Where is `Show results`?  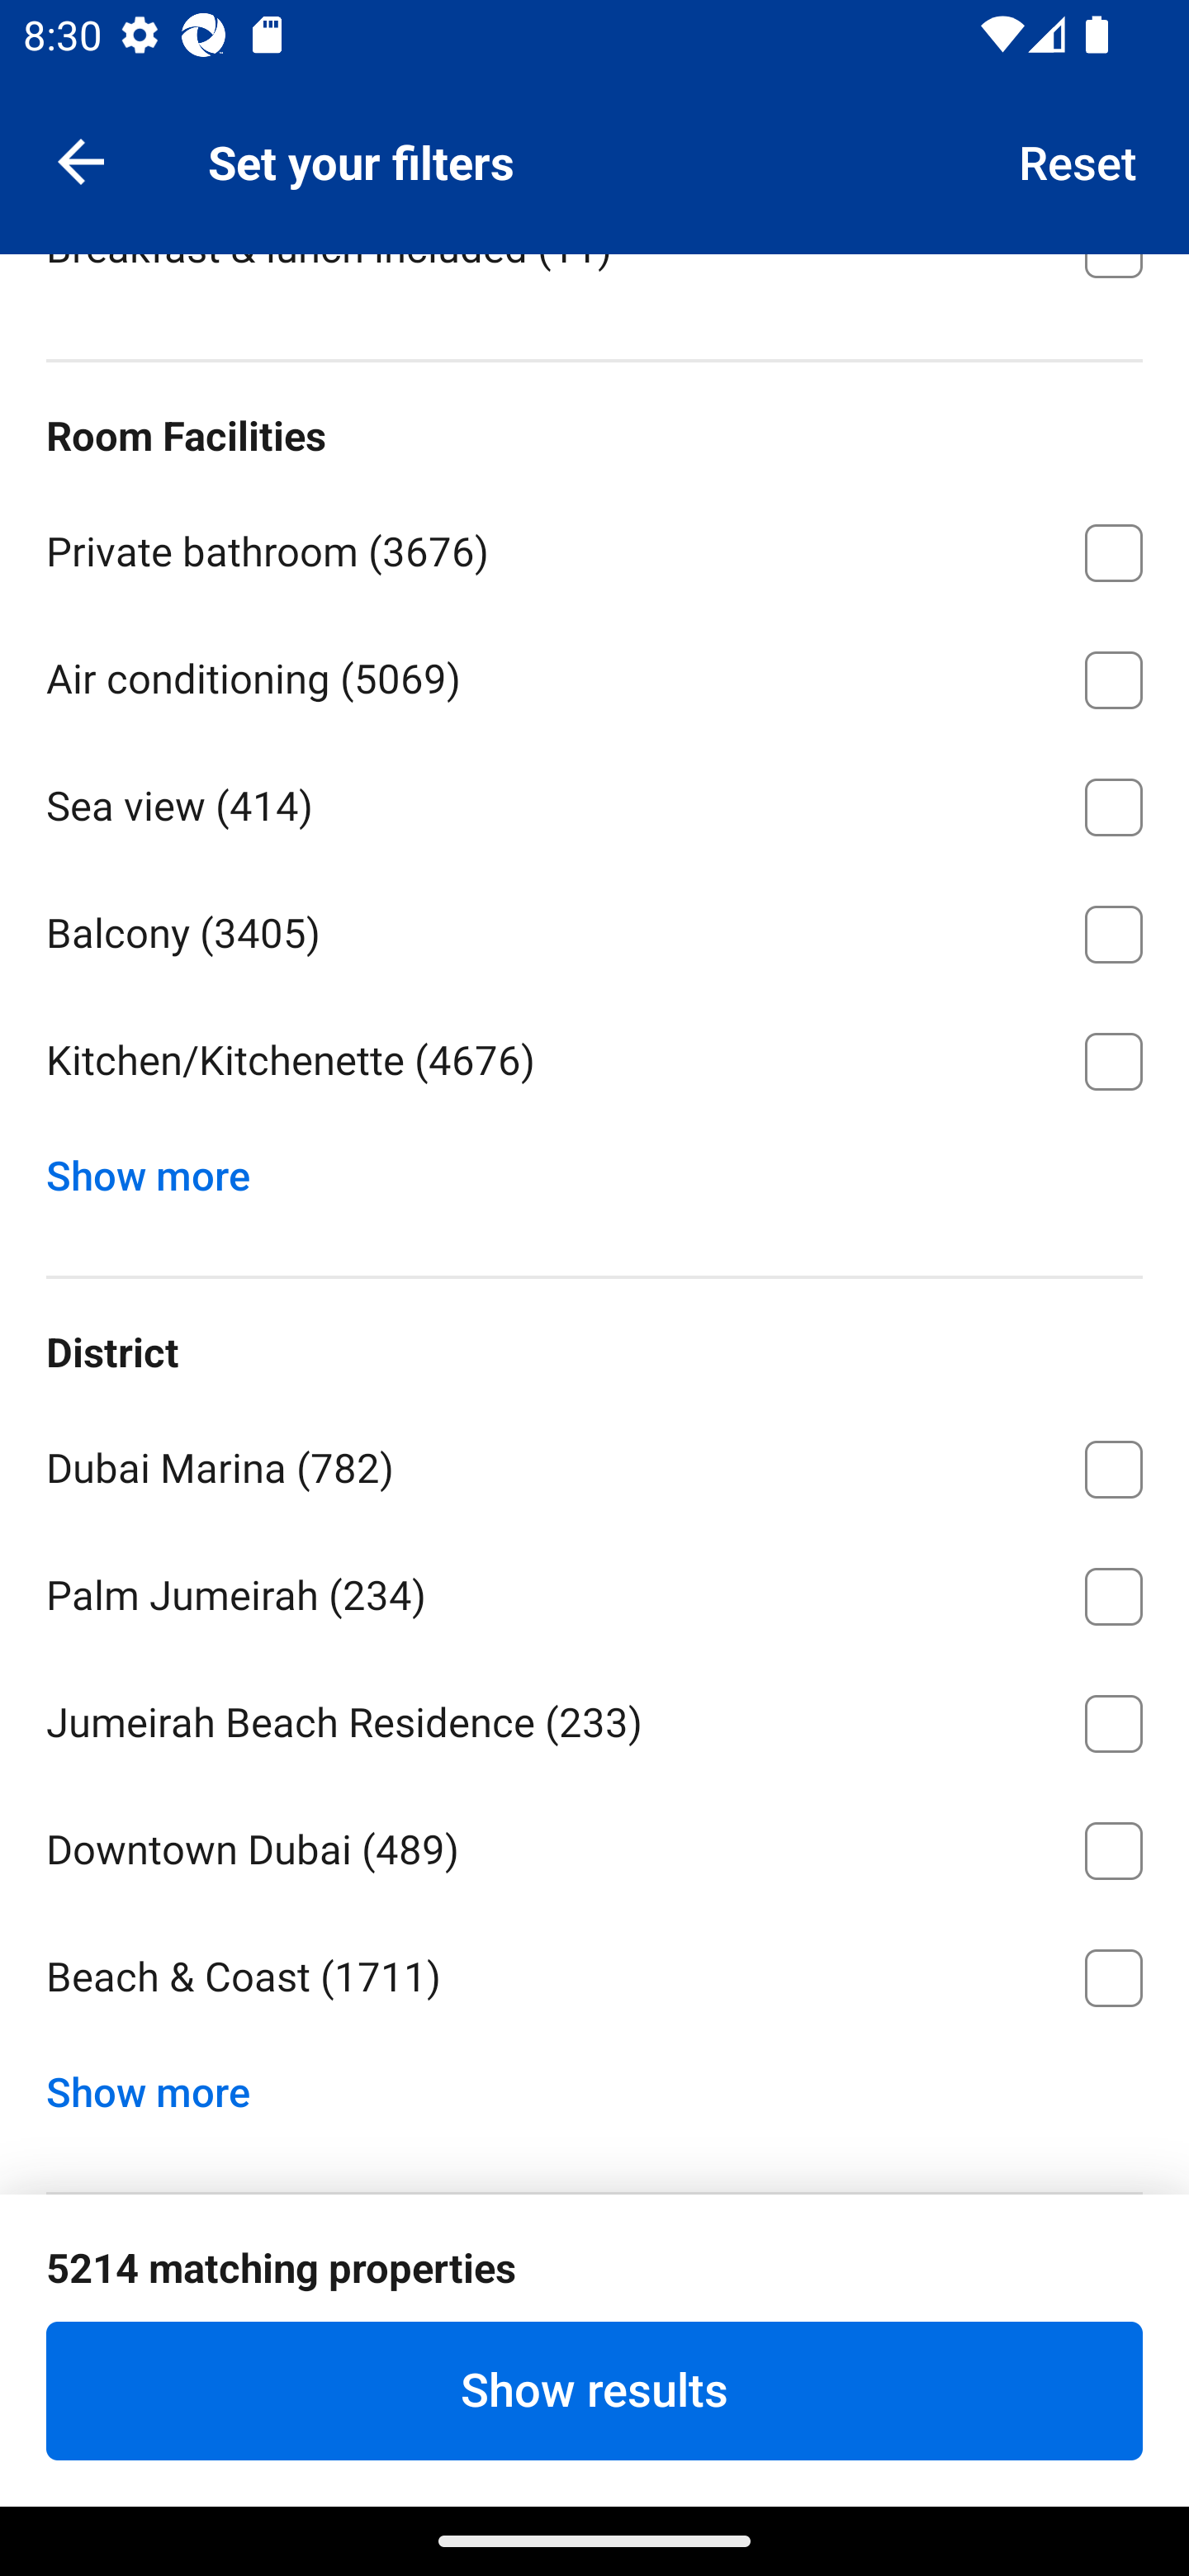 Show results is located at coordinates (594, 2390).